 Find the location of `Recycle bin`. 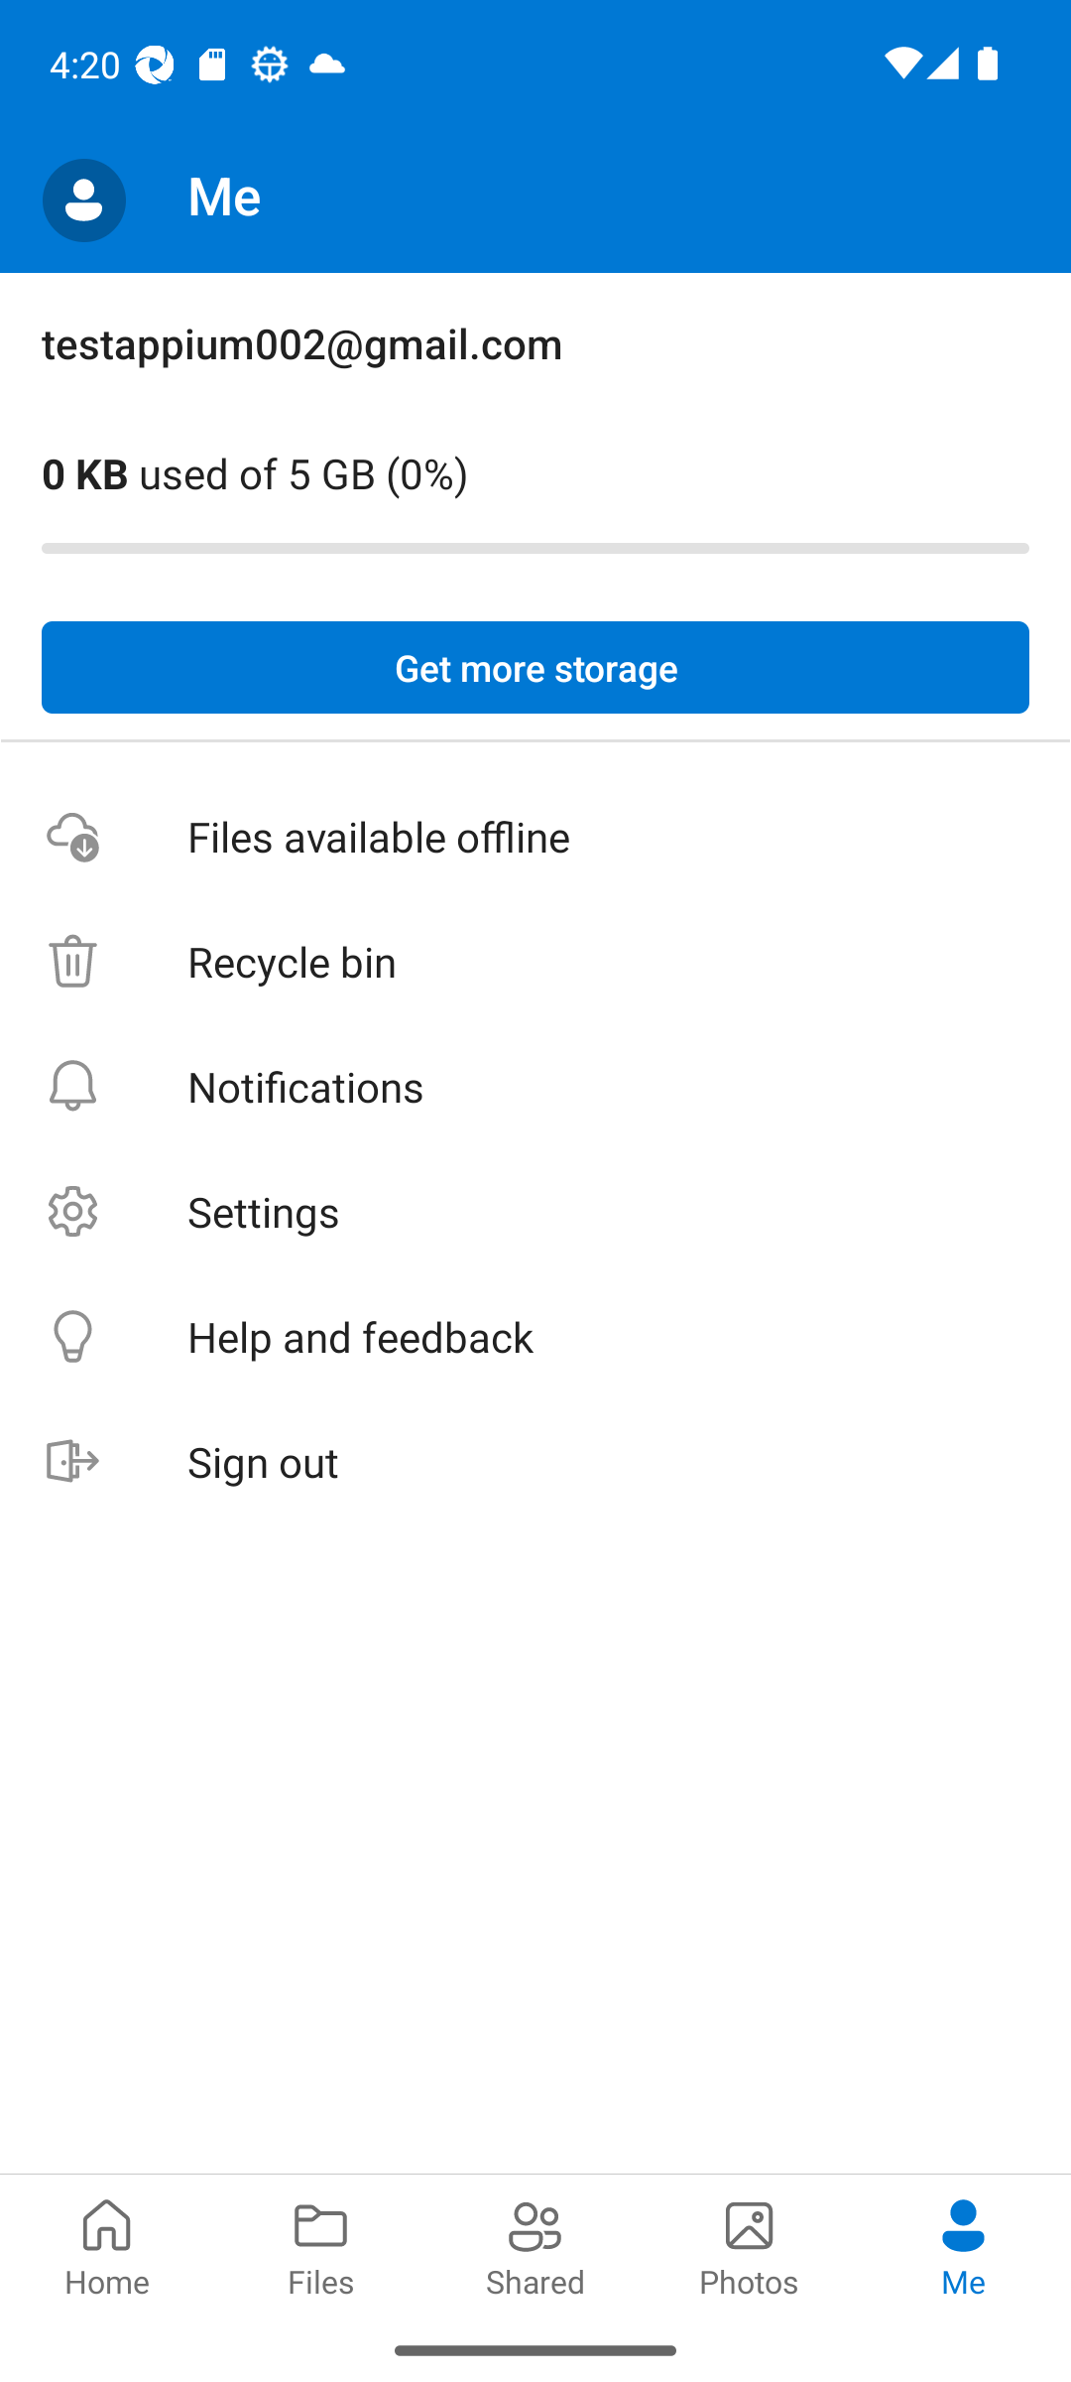

Recycle bin is located at coordinates (535, 963).